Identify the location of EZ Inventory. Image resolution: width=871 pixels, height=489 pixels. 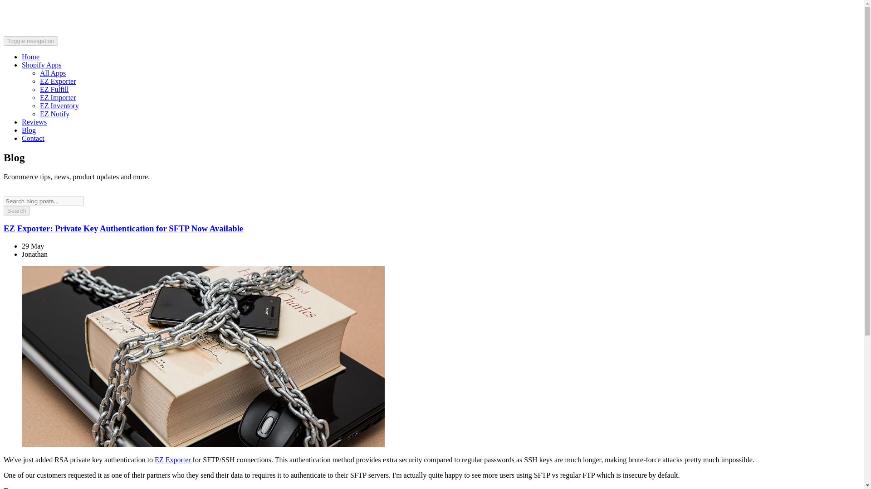
(59, 105).